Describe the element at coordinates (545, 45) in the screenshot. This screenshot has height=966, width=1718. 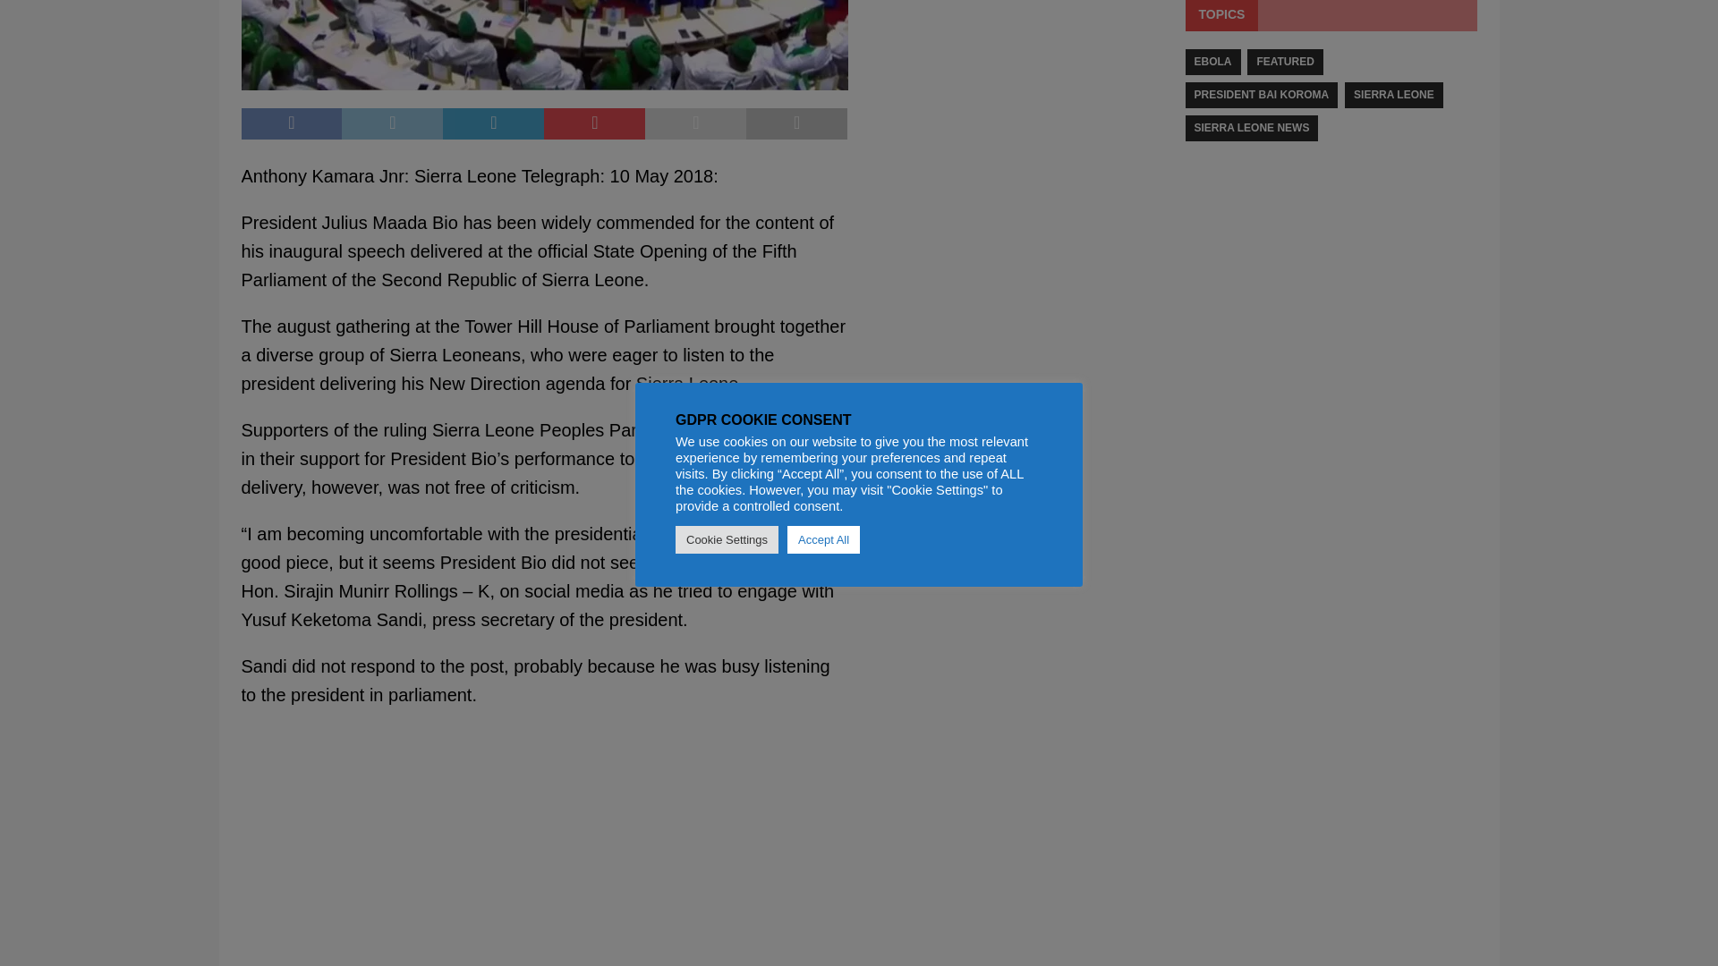
I see `official opening of parliament 2018 111` at that location.